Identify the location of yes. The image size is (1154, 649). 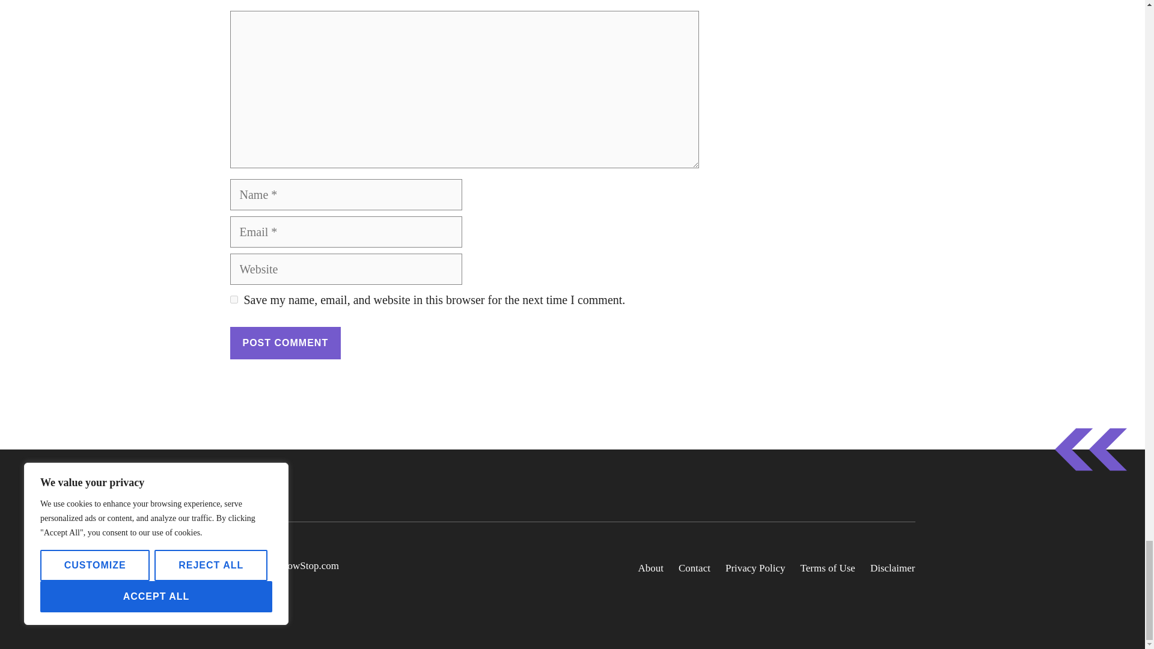
(233, 299).